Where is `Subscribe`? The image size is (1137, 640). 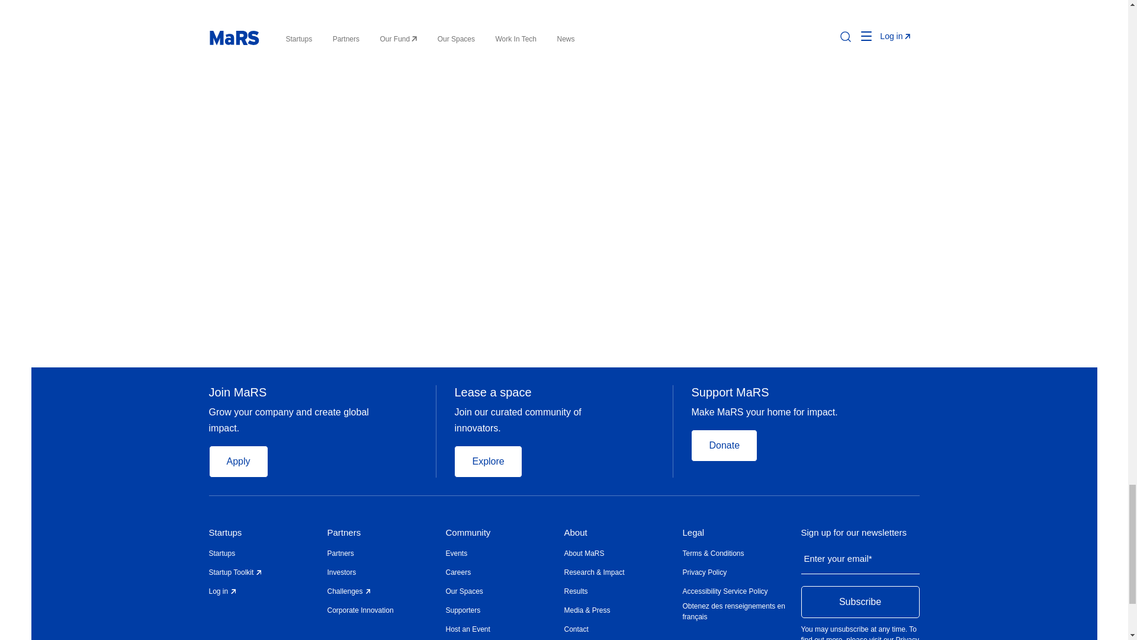 Subscribe is located at coordinates (859, 602).